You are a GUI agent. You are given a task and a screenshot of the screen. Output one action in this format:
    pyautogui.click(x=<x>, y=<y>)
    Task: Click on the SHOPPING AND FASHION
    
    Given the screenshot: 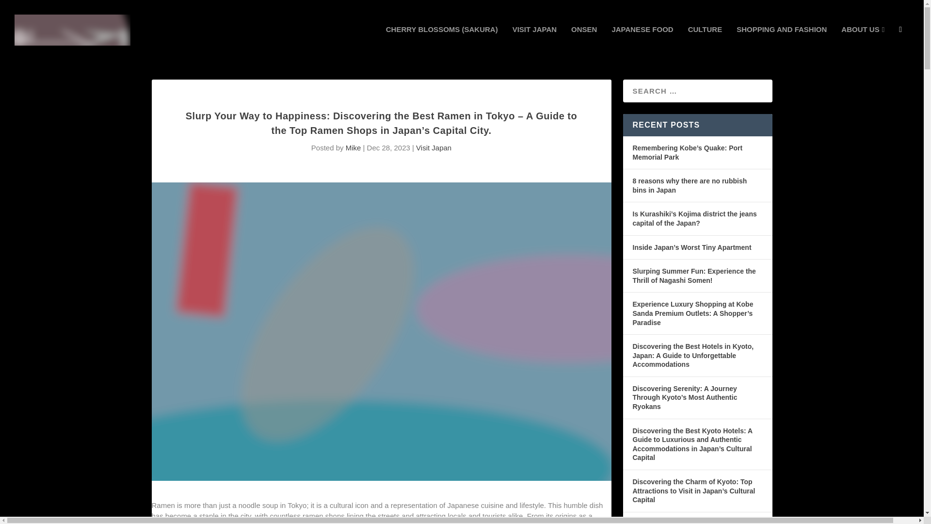 What is the action you would take?
    pyautogui.click(x=781, y=43)
    